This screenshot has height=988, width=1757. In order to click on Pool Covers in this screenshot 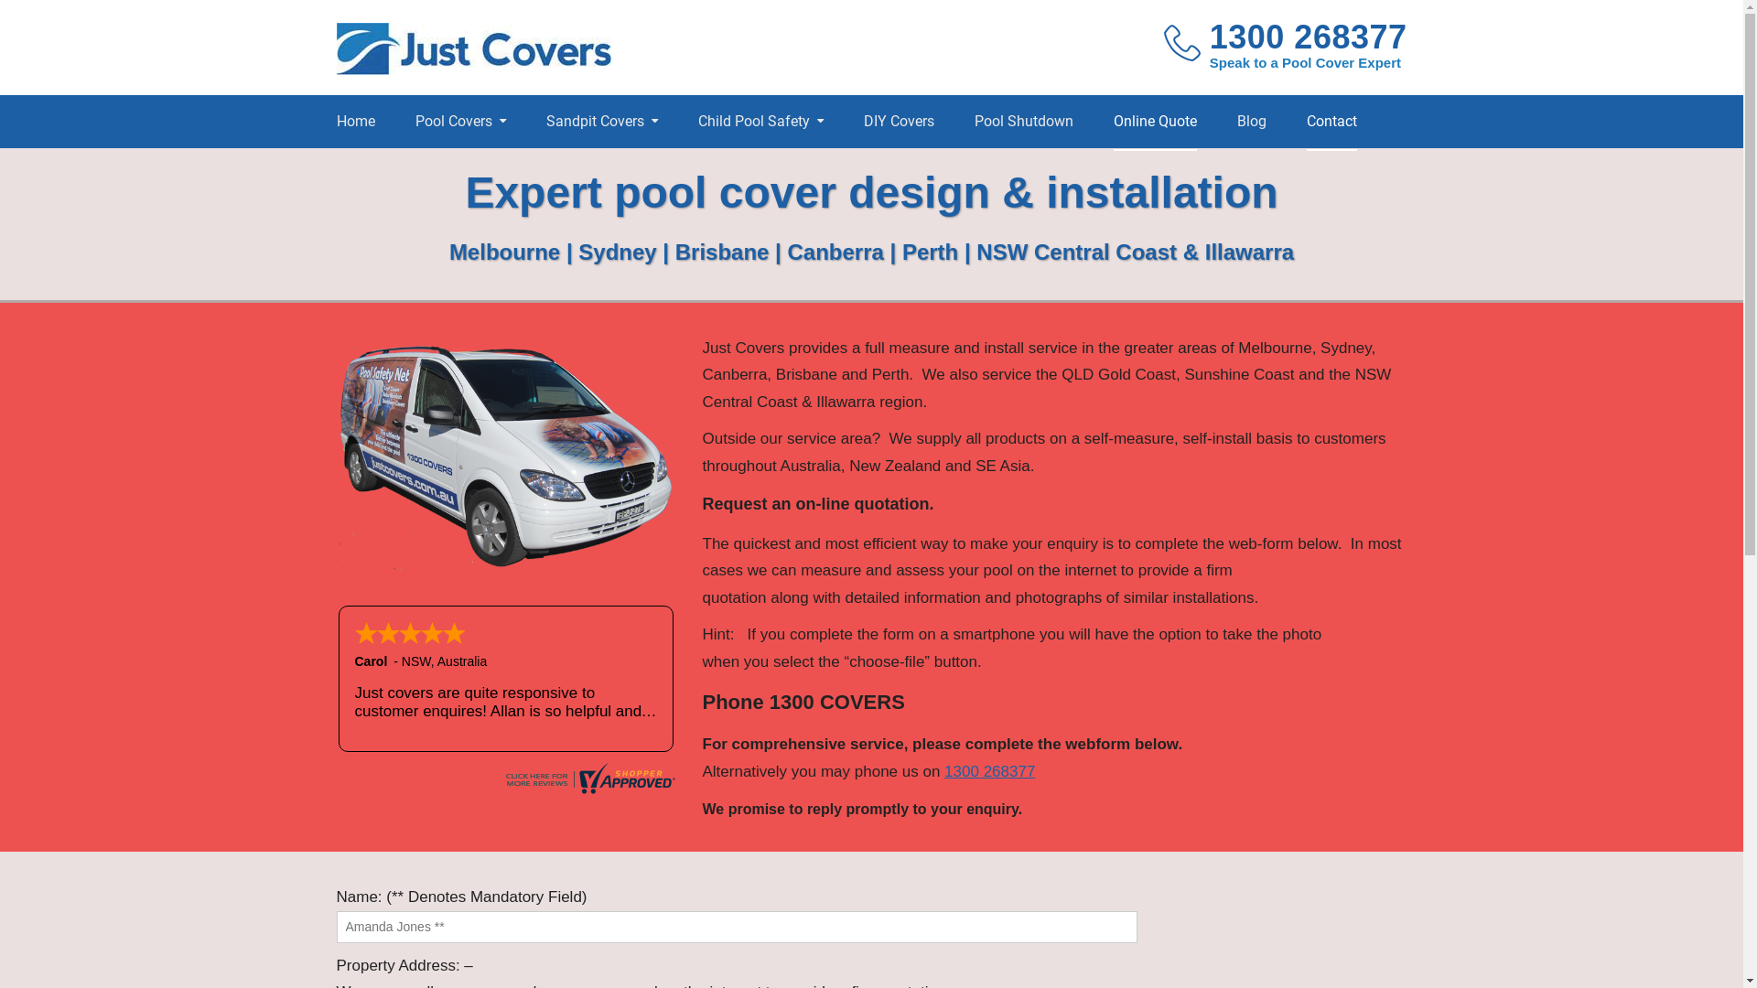, I will do `click(461, 122)`.